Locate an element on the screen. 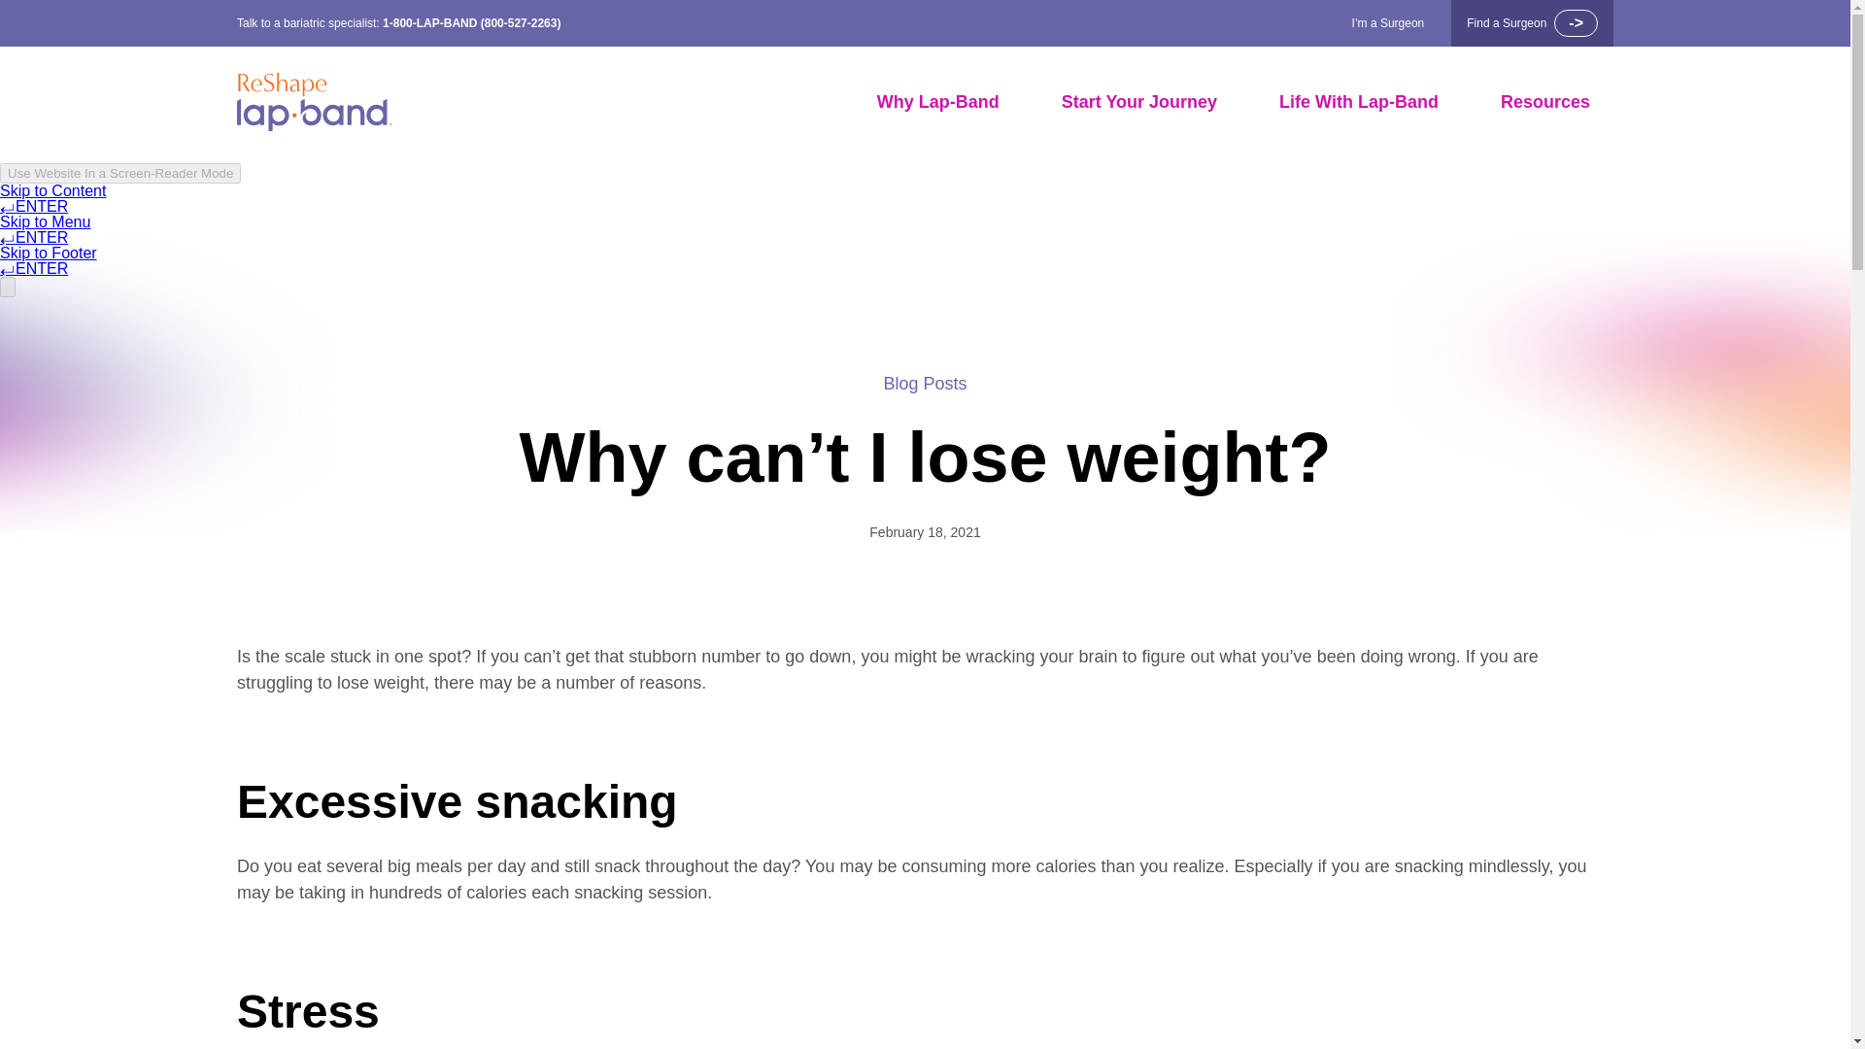  logo is located at coordinates (314, 102).